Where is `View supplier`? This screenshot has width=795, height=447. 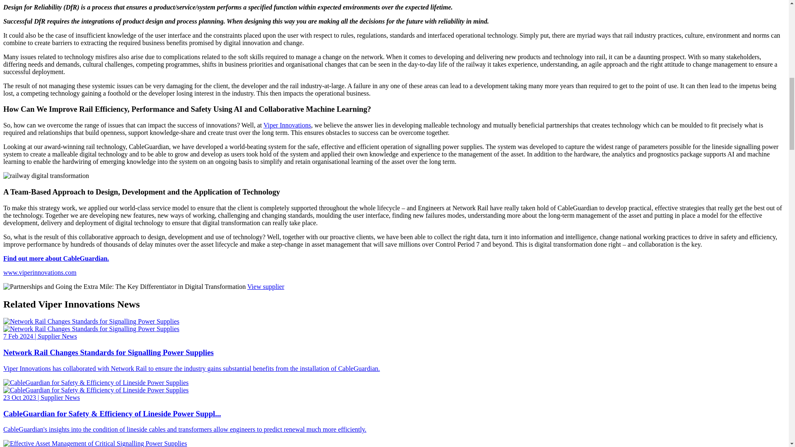
View supplier is located at coordinates (265, 286).